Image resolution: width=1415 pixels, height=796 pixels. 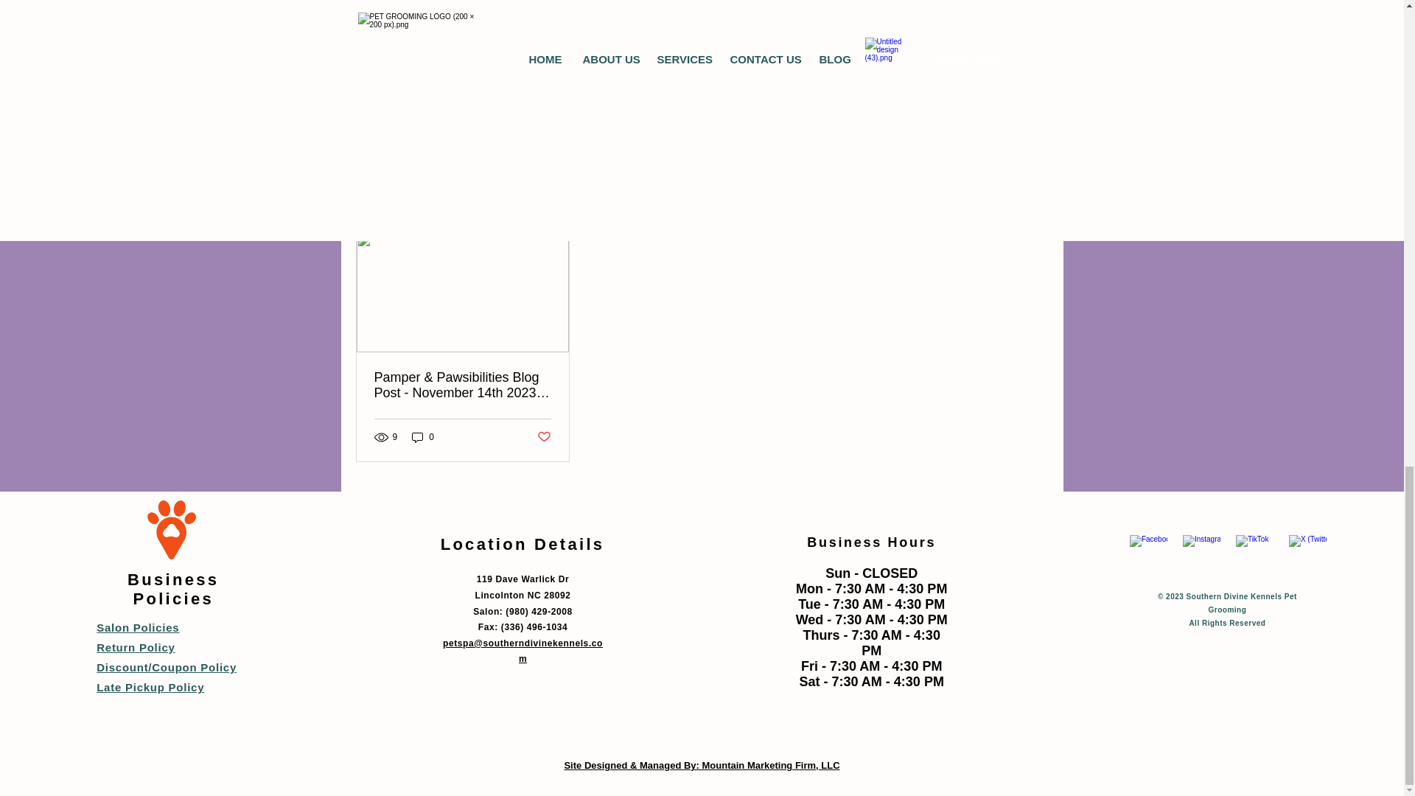 I want to click on Late Pickup Policy, so click(x=150, y=687).